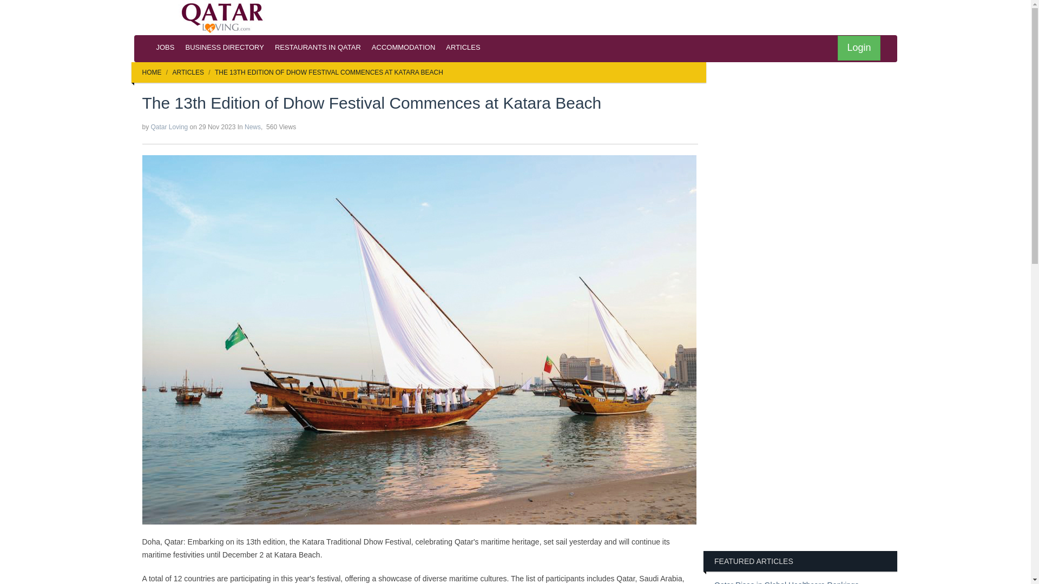  Describe the element at coordinates (805, 472) in the screenshot. I see `Advertisement` at that location.